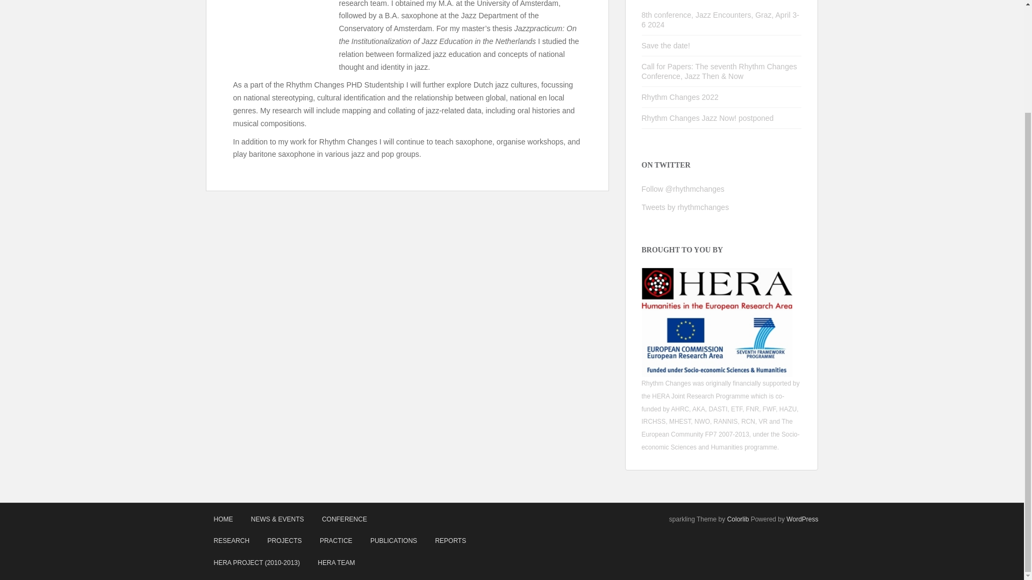 The height and width of the screenshot is (580, 1032). What do you see at coordinates (231, 541) in the screenshot?
I see `RESEARCH` at bounding box center [231, 541].